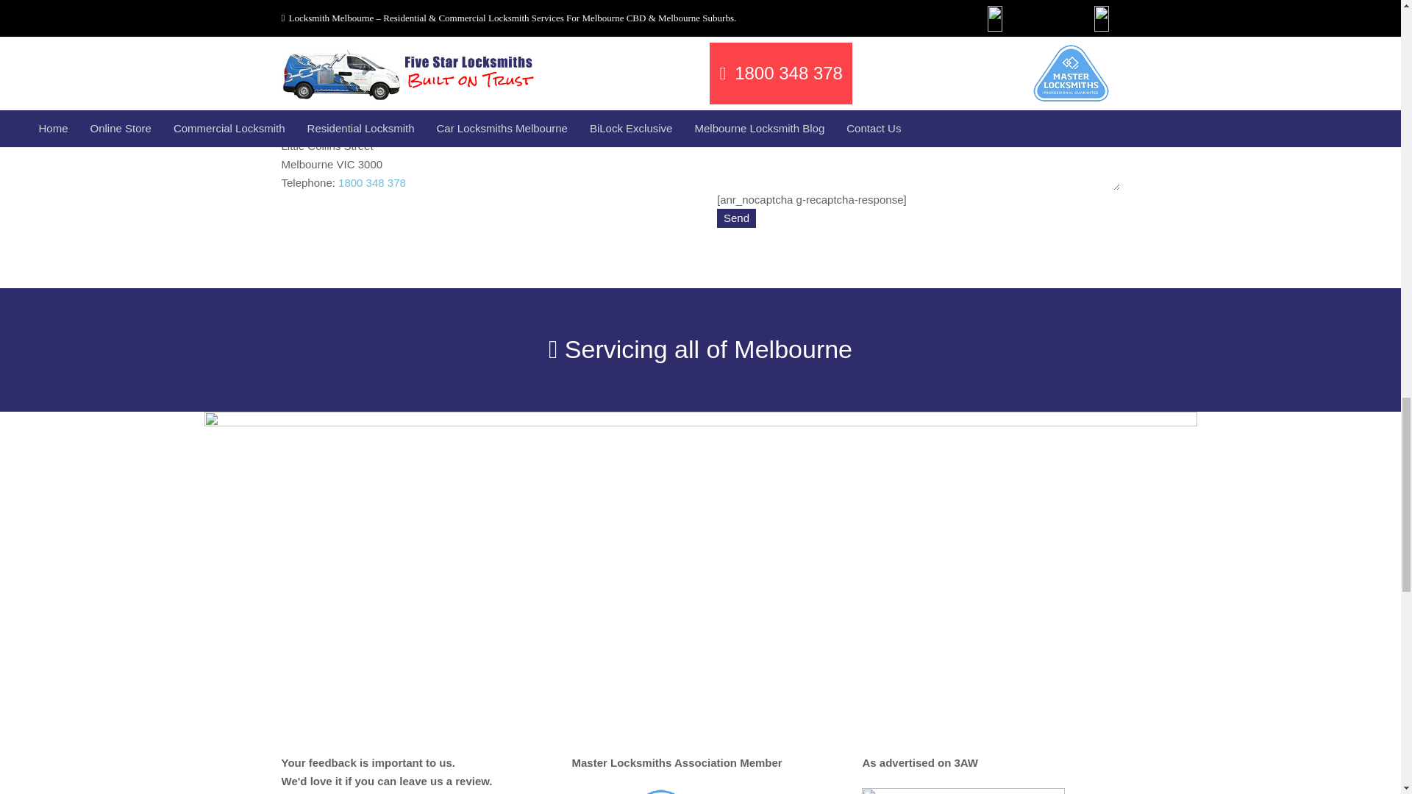 The height and width of the screenshot is (794, 1412). I want to click on 1800 348 378, so click(424, 74).